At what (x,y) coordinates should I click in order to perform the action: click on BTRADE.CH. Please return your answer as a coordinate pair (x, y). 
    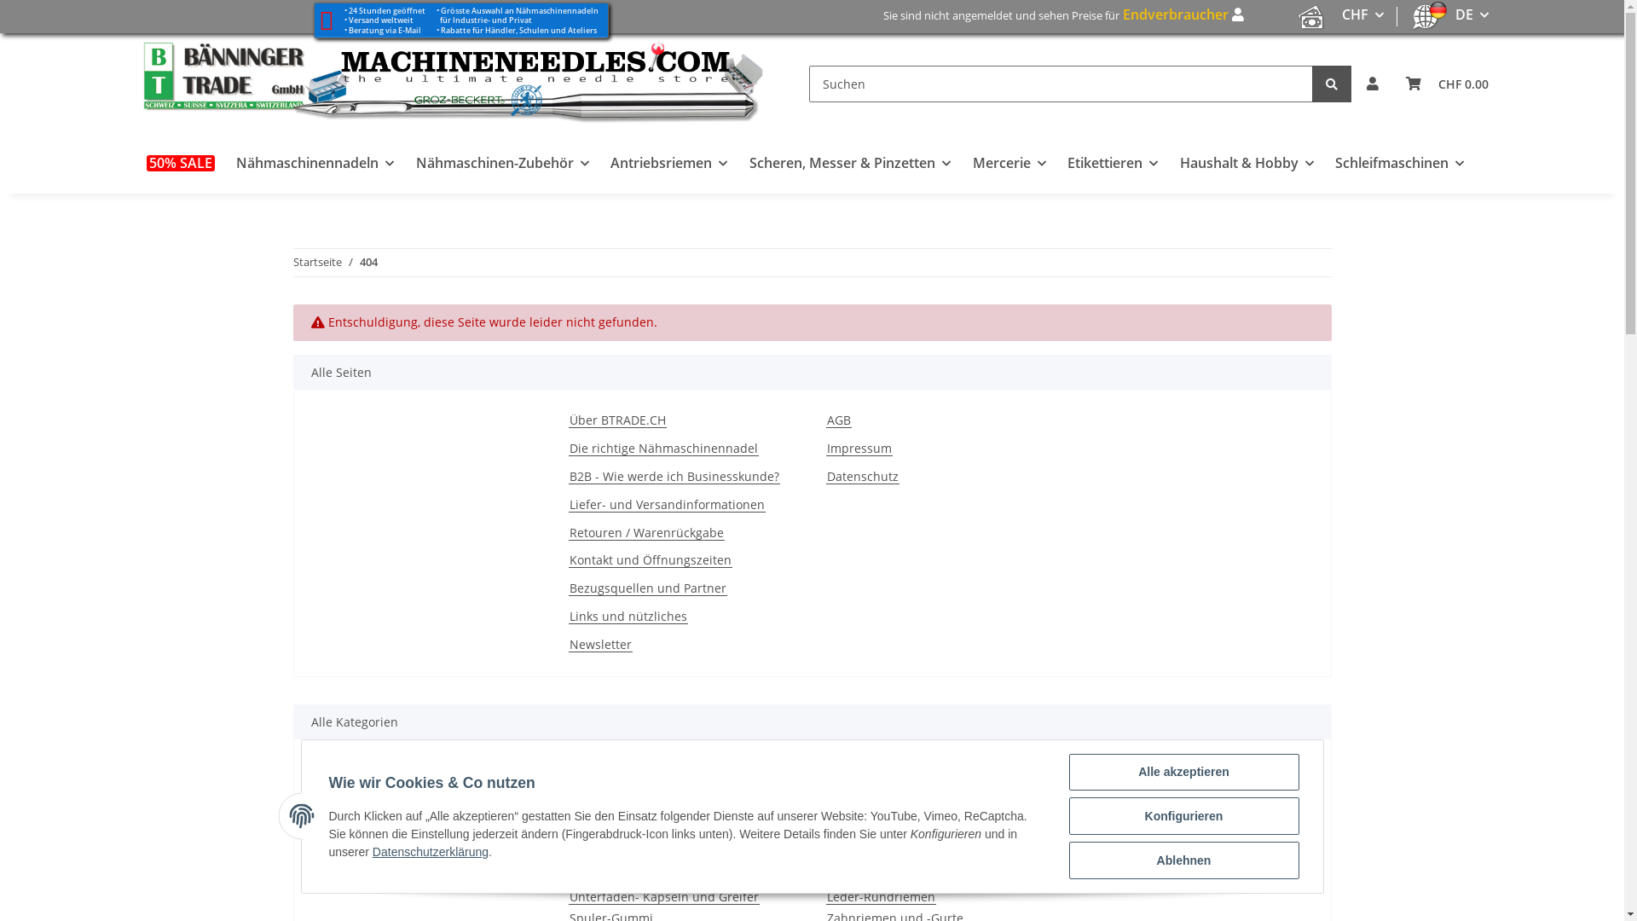
    Looking at the image, I should click on (455, 84).